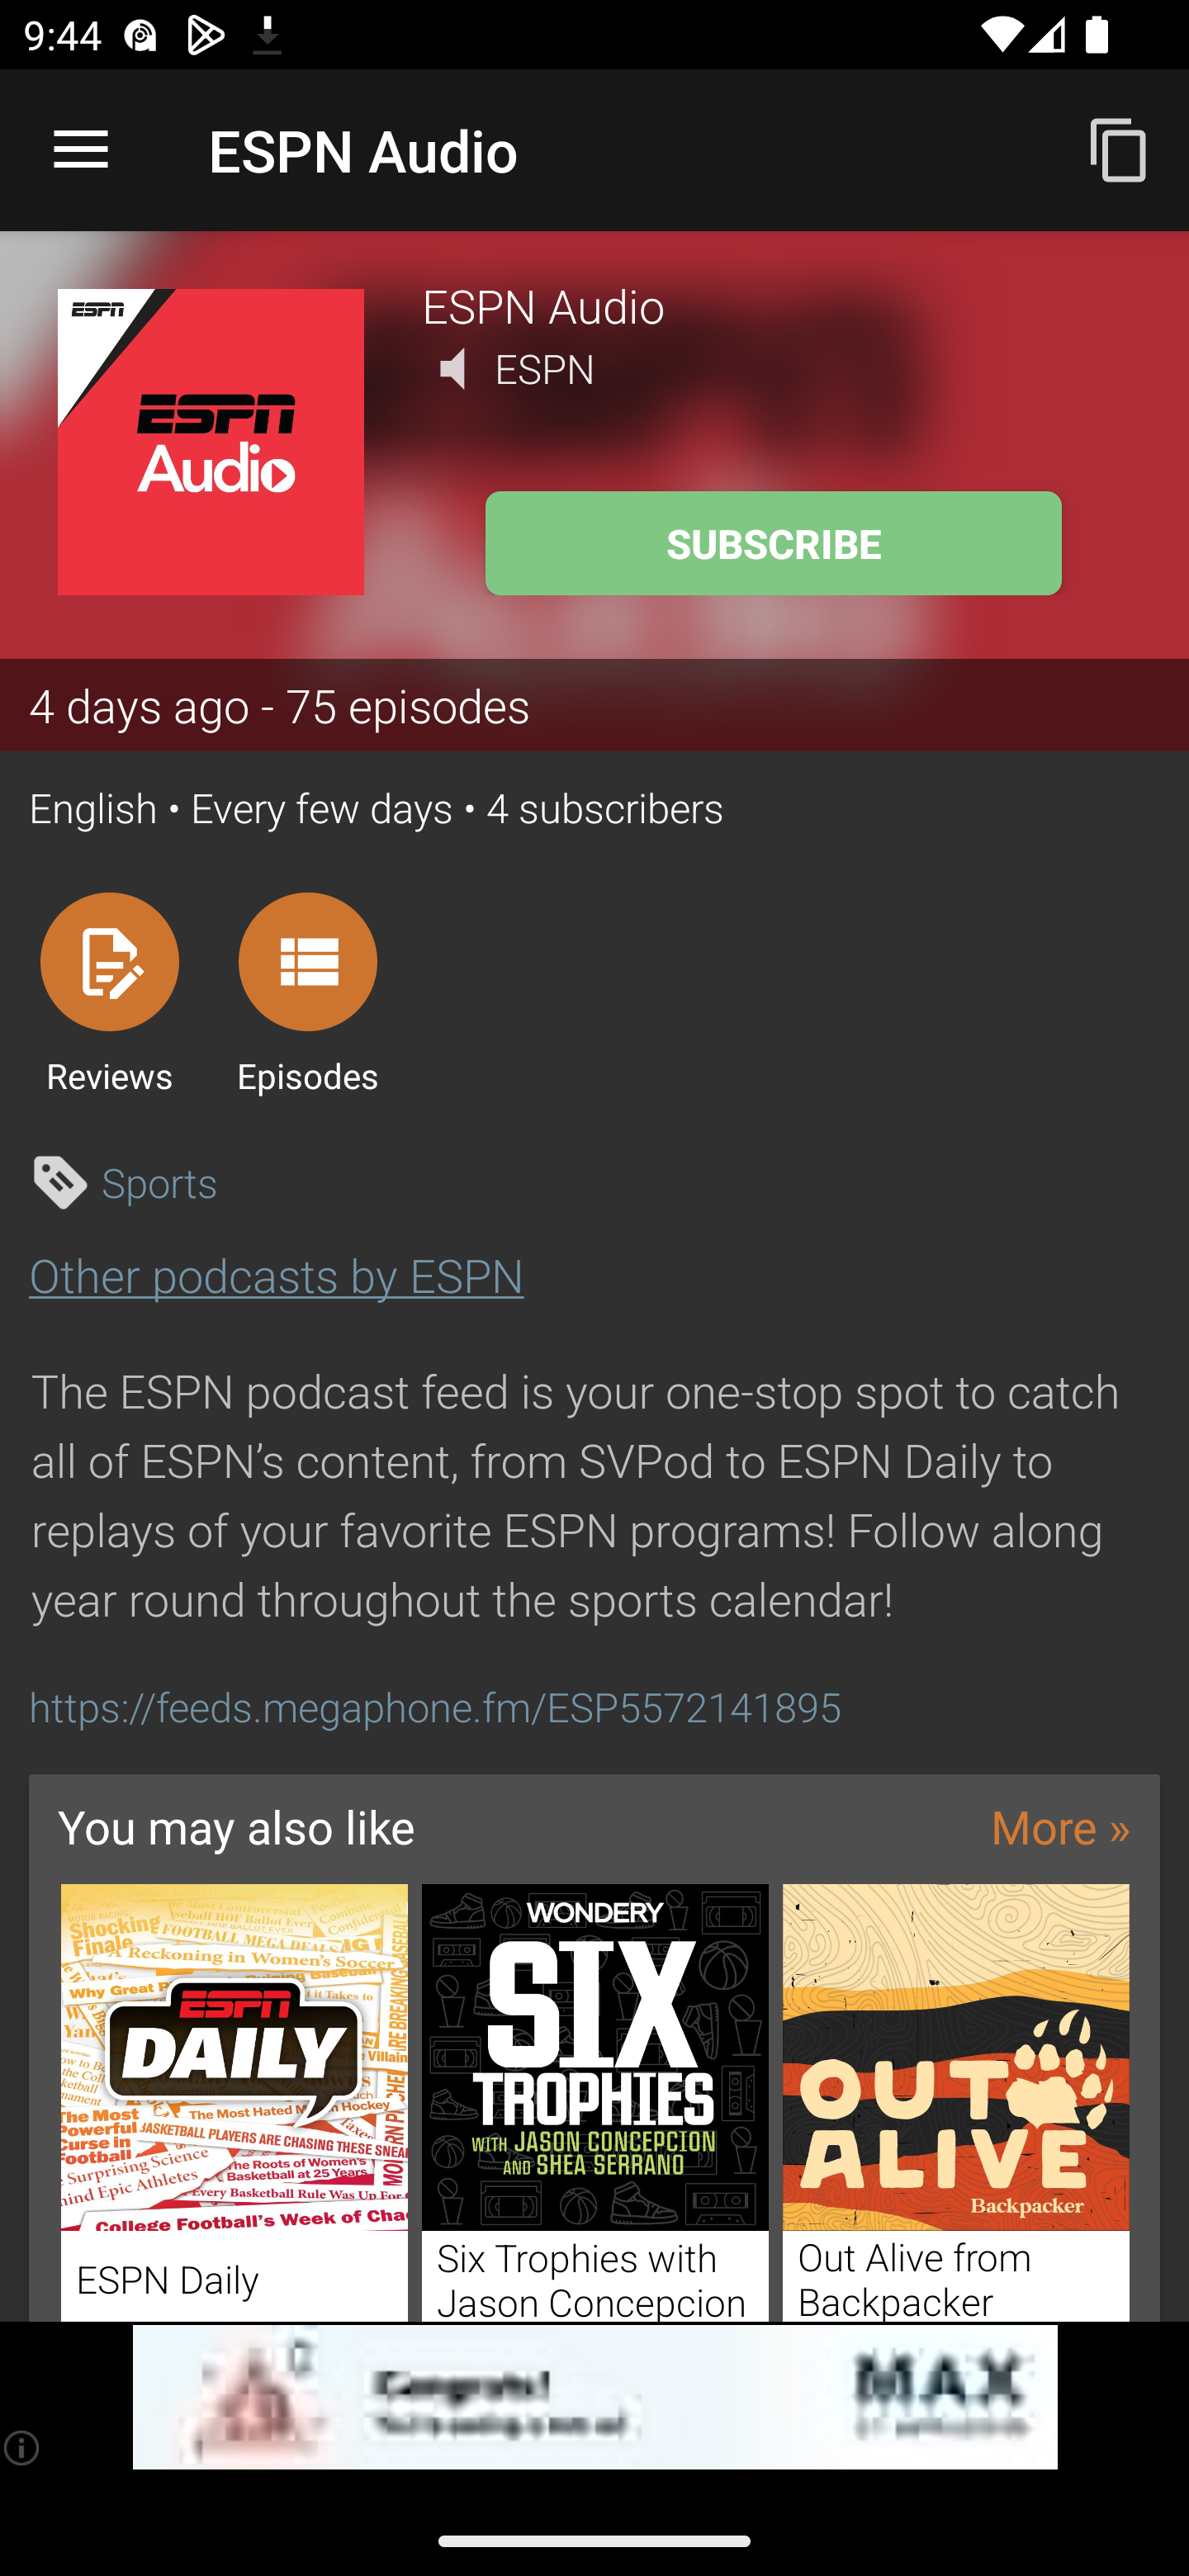 This screenshot has height=2576, width=1189. I want to click on Episodes, so click(307, 992).